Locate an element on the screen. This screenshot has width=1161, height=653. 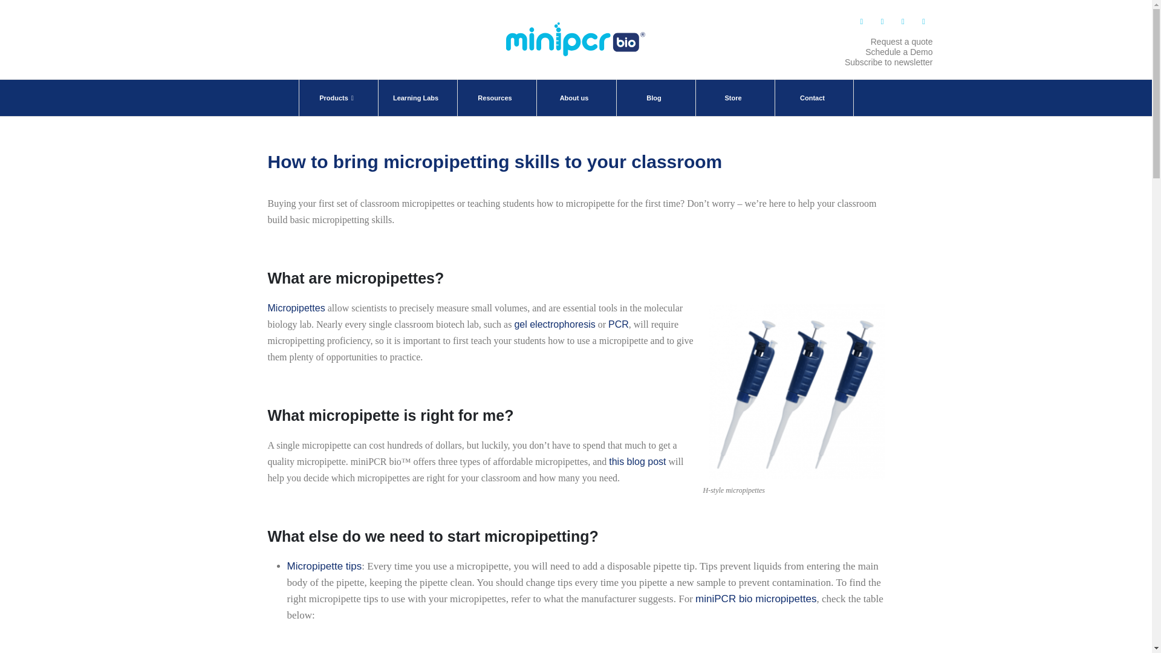
Learning Labs is located at coordinates (417, 98).